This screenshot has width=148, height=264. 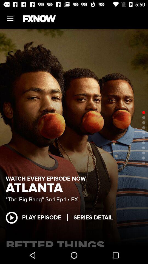 What do you see at coordinates (74, 242) in the screenshot?
I see `swipe to better things icon` at bounding box center [74, 242].